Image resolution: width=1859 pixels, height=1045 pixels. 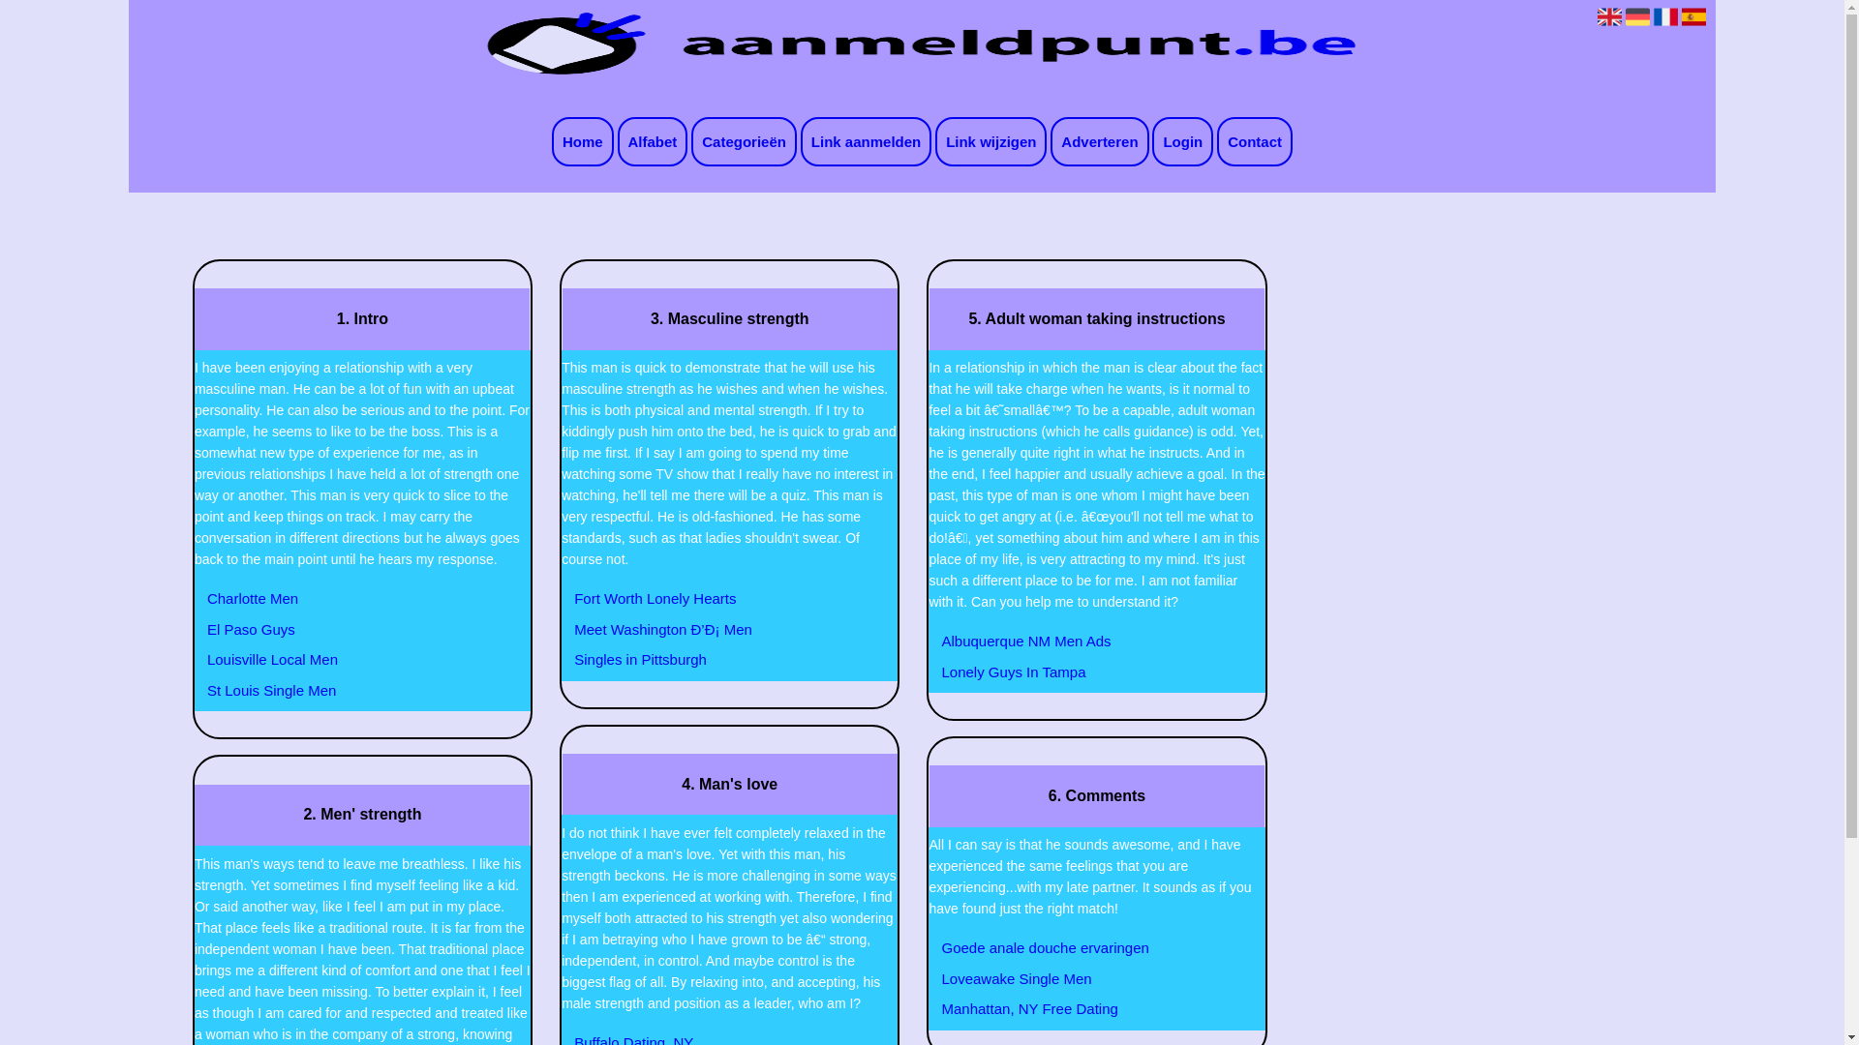 I want to click on Goede anale douche ervaringen, so click(x=1085, y=948).